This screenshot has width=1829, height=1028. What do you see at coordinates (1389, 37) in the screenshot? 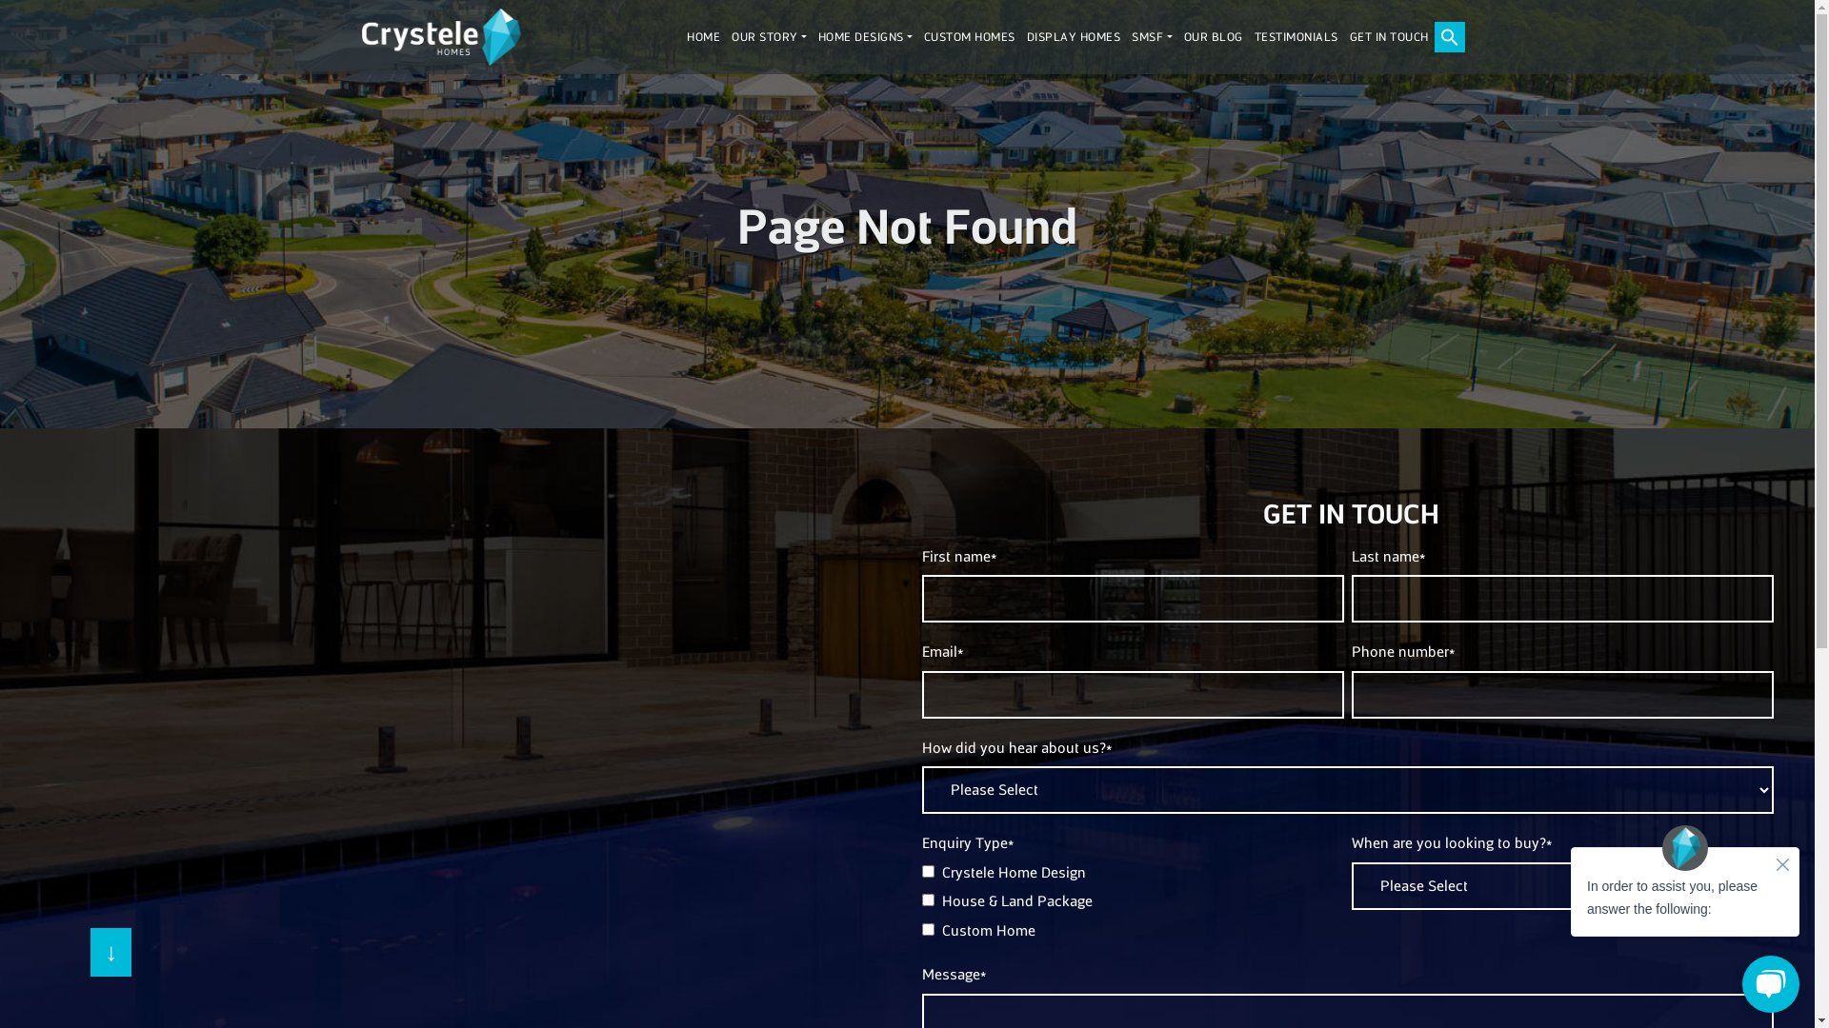
I see `GET IN TOUCH` at bounding box center [1389, 37].